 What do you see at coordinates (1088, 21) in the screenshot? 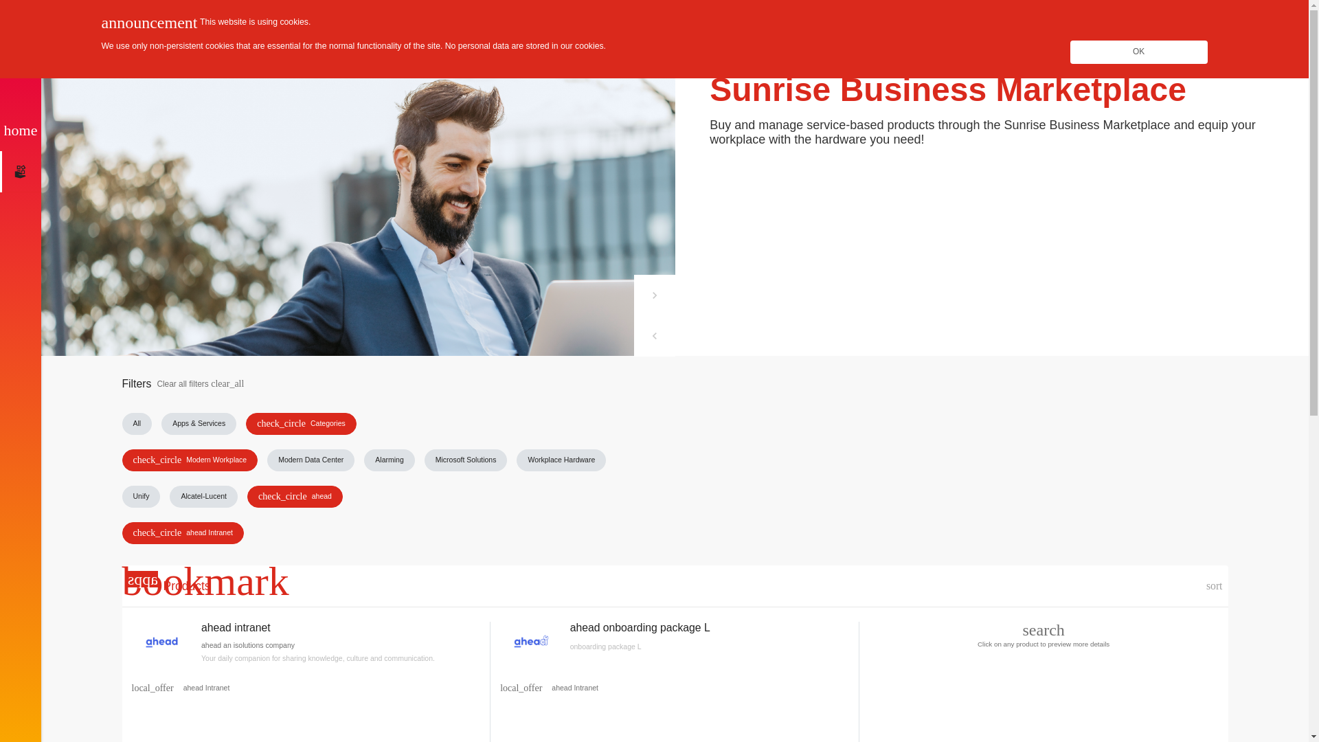
I see `Register` at bounding box center [1088, 21].